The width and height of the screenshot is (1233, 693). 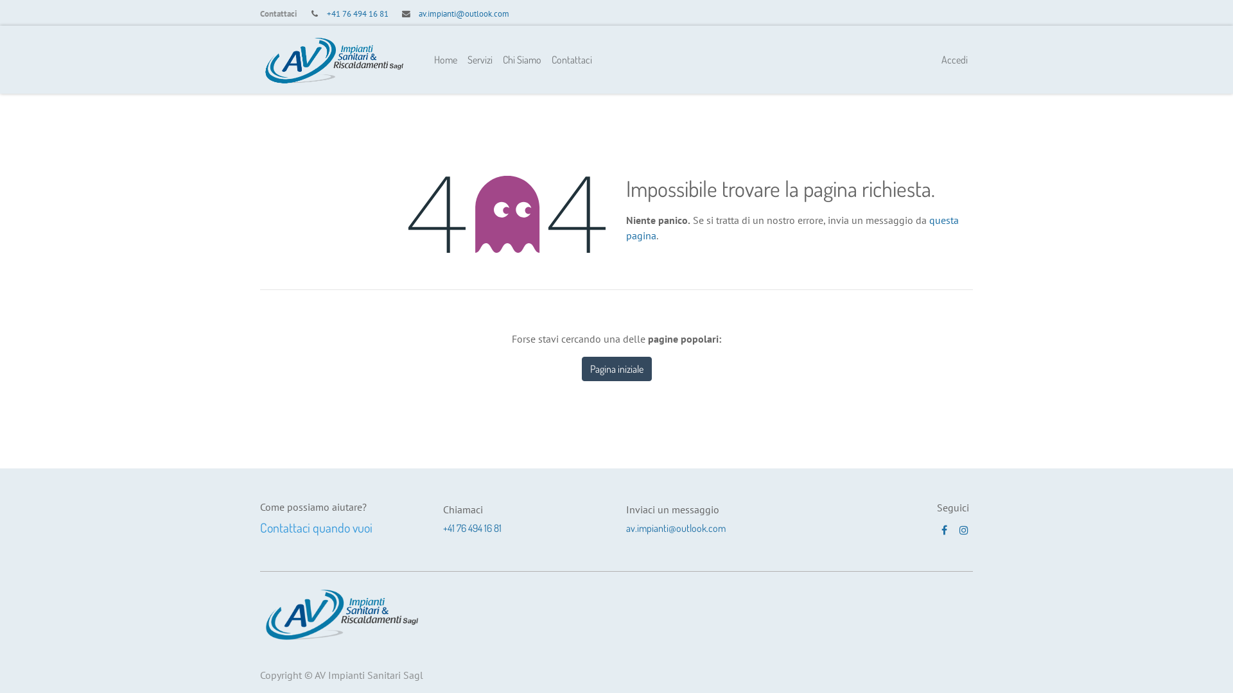 I want to click on +41 76 494 16 81, so click(x=357, y=14).